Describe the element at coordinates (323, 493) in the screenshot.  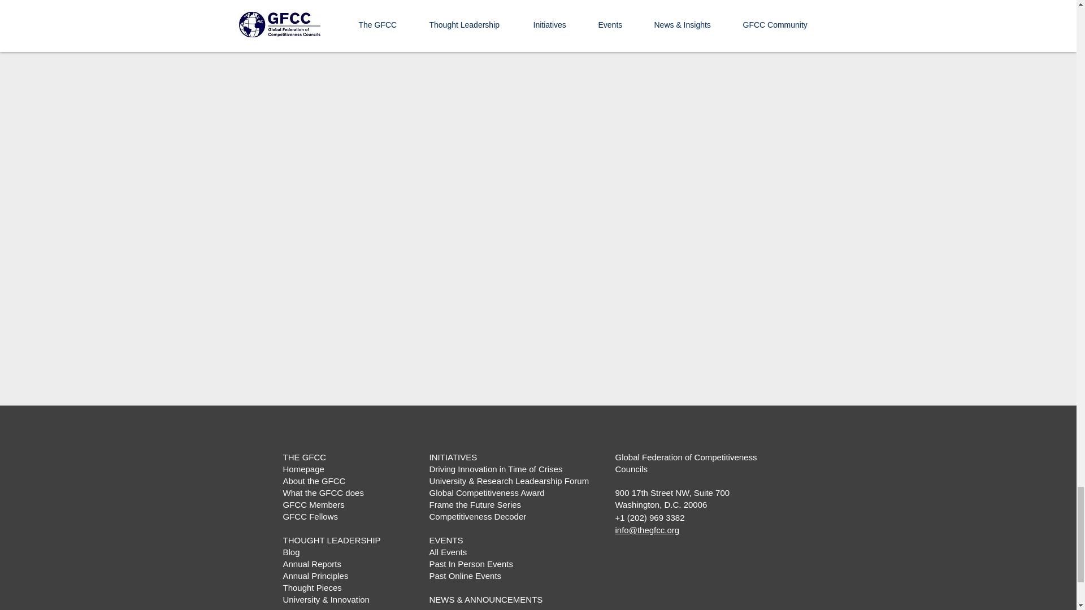
I see `What the GFCC does` at that location.